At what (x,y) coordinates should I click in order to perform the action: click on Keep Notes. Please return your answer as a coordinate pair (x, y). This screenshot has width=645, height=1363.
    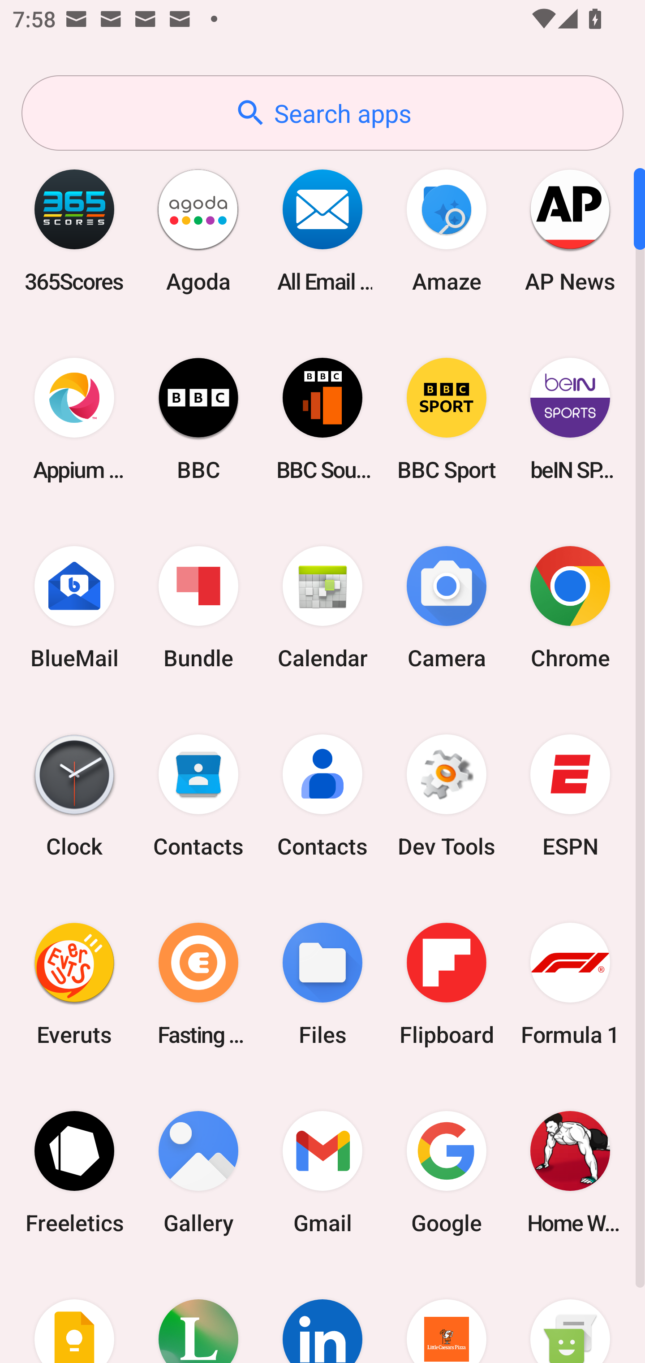
    Looking at the image, I should click on (74, 1315).